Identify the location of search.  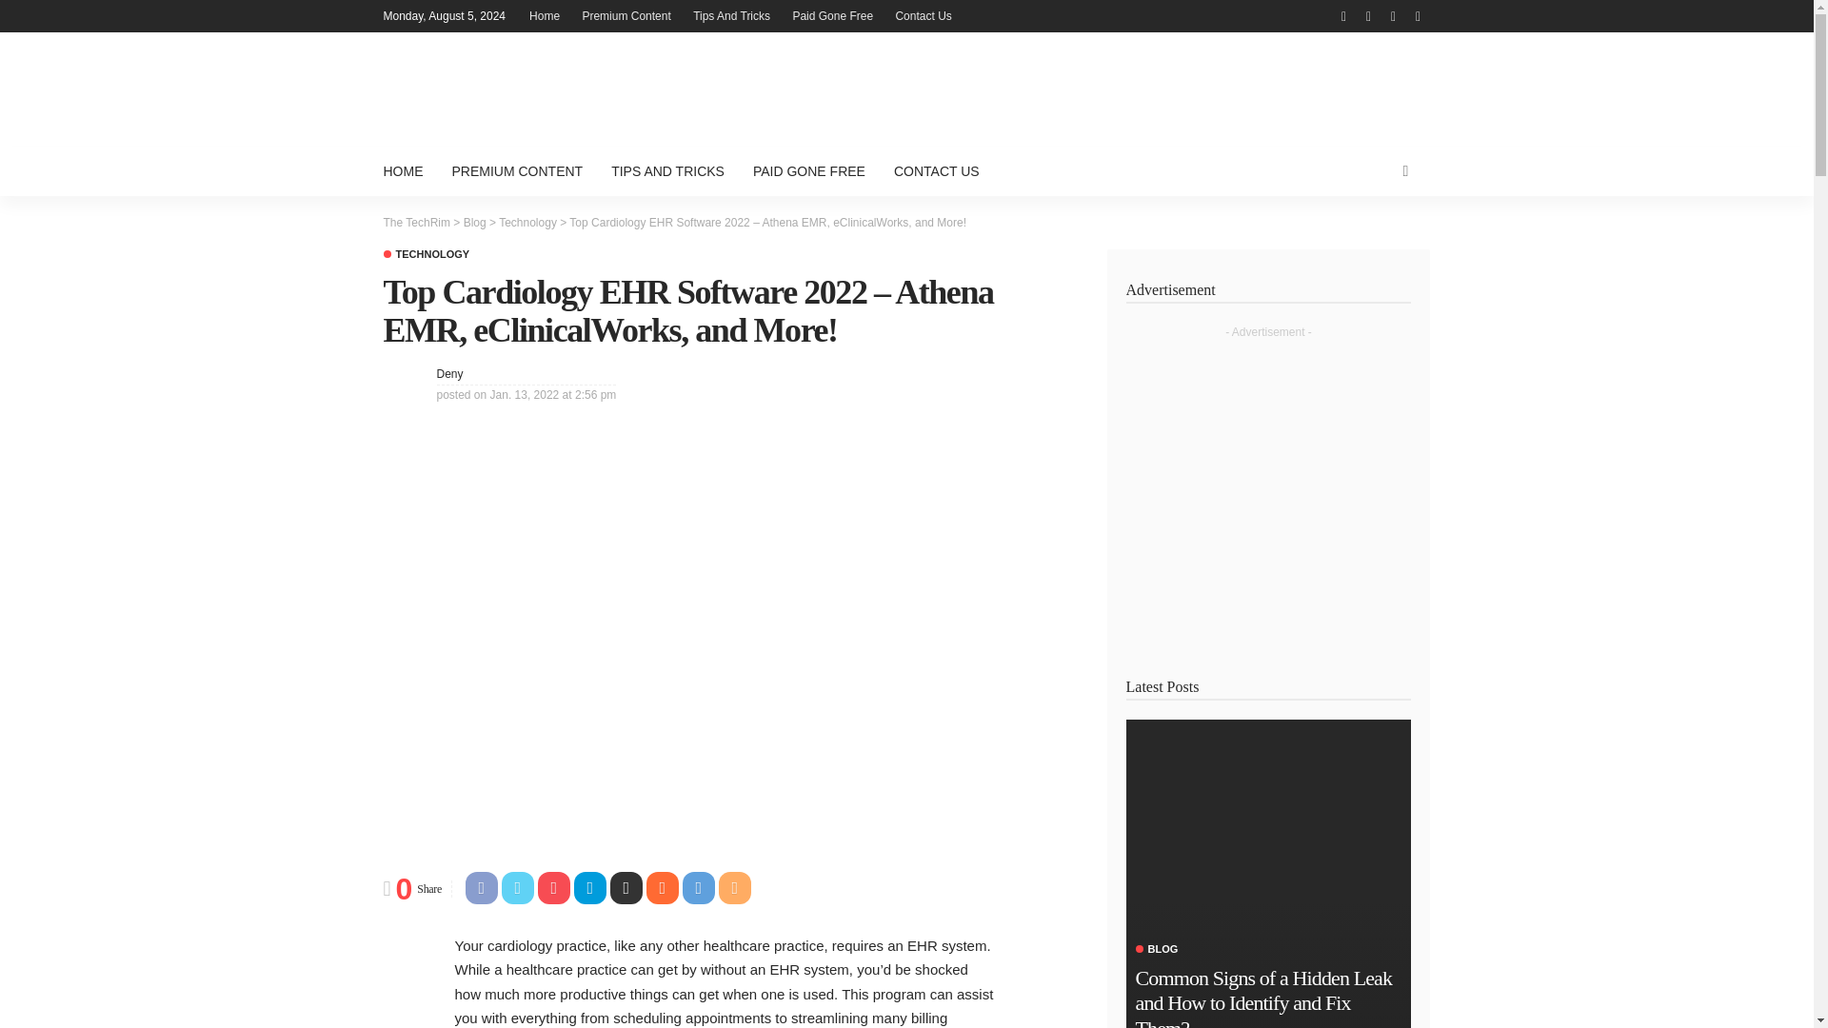
(1404, 171).